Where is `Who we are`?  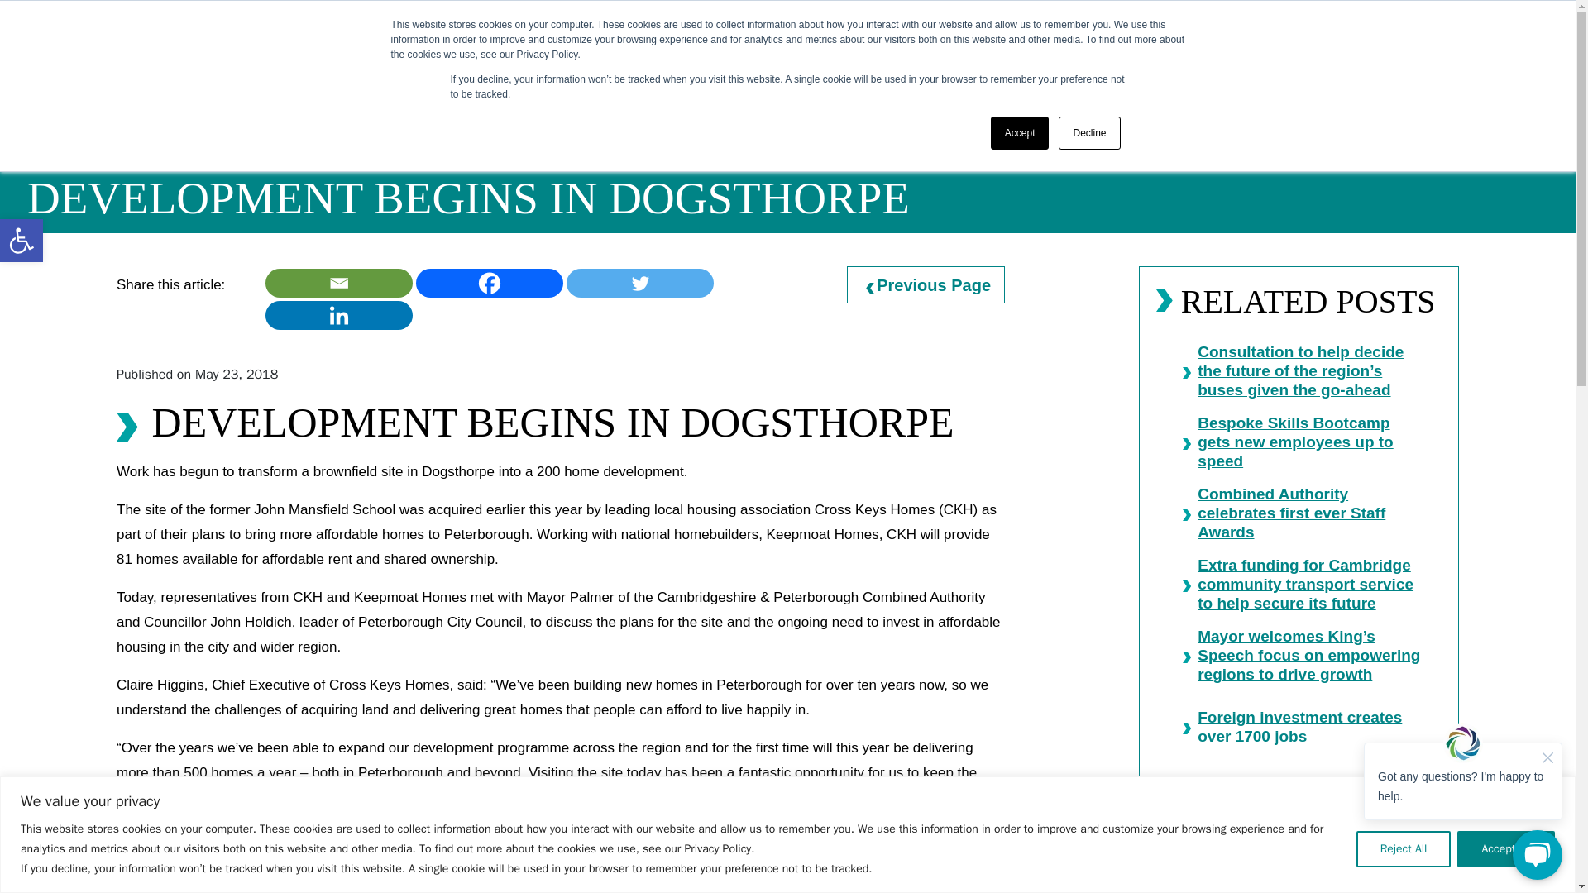 Who we are is located at coordinates (721, 45).